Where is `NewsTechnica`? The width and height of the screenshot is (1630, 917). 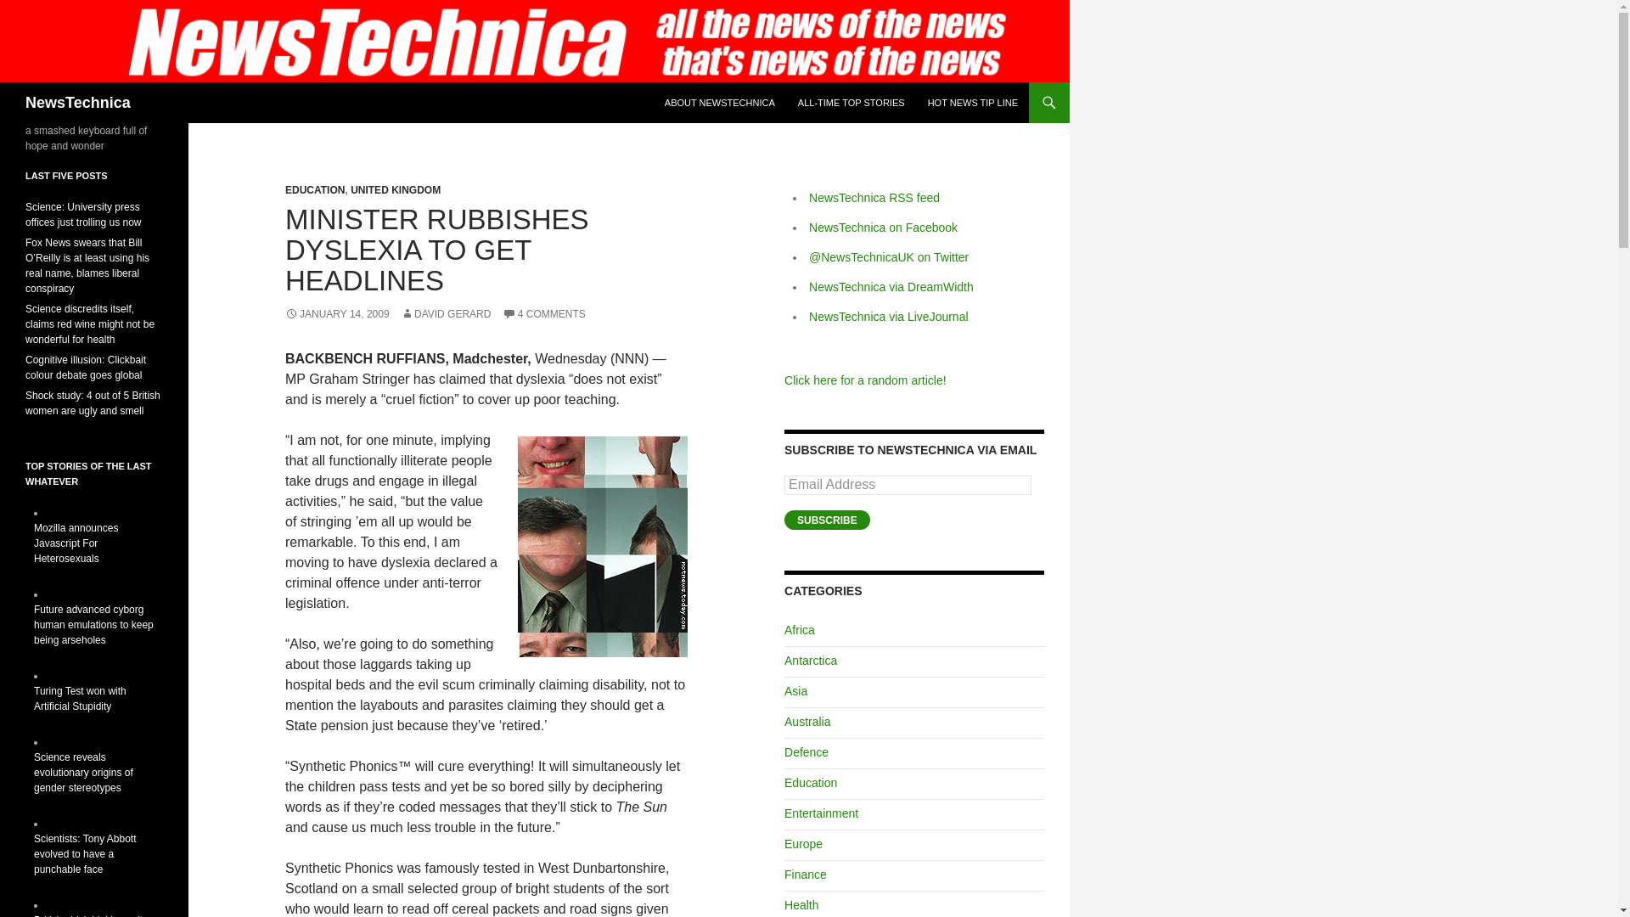
NewsTechnica is located at coordinates (78, 102).